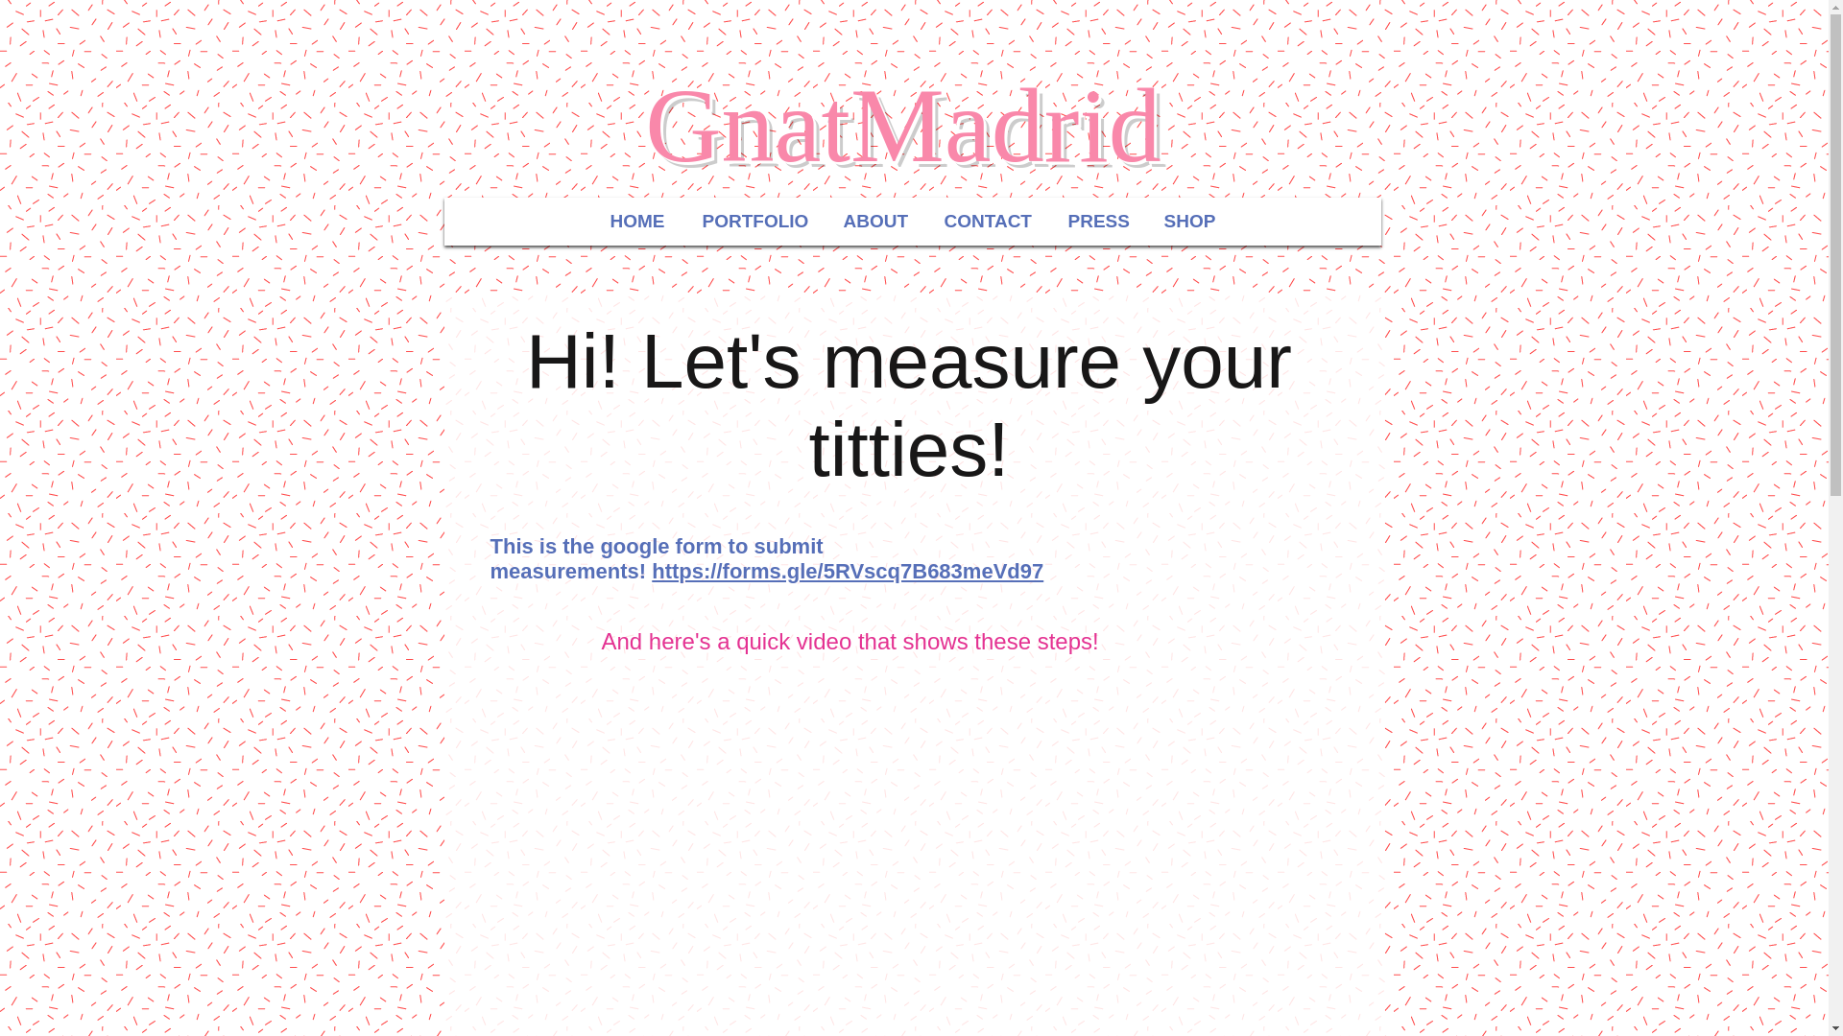  What do you see at coordinates (902, 125) in the screenshot?
I see `GnatMadrid` at bounding box center [902, 125].